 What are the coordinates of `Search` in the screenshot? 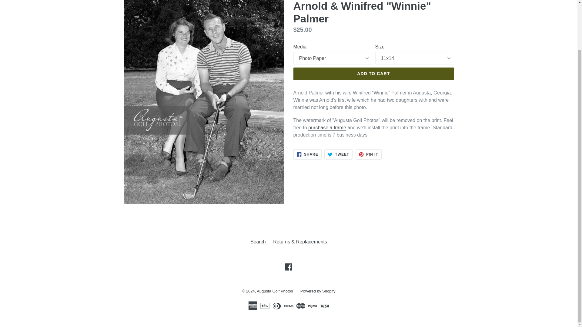 It's located at (307, 154).